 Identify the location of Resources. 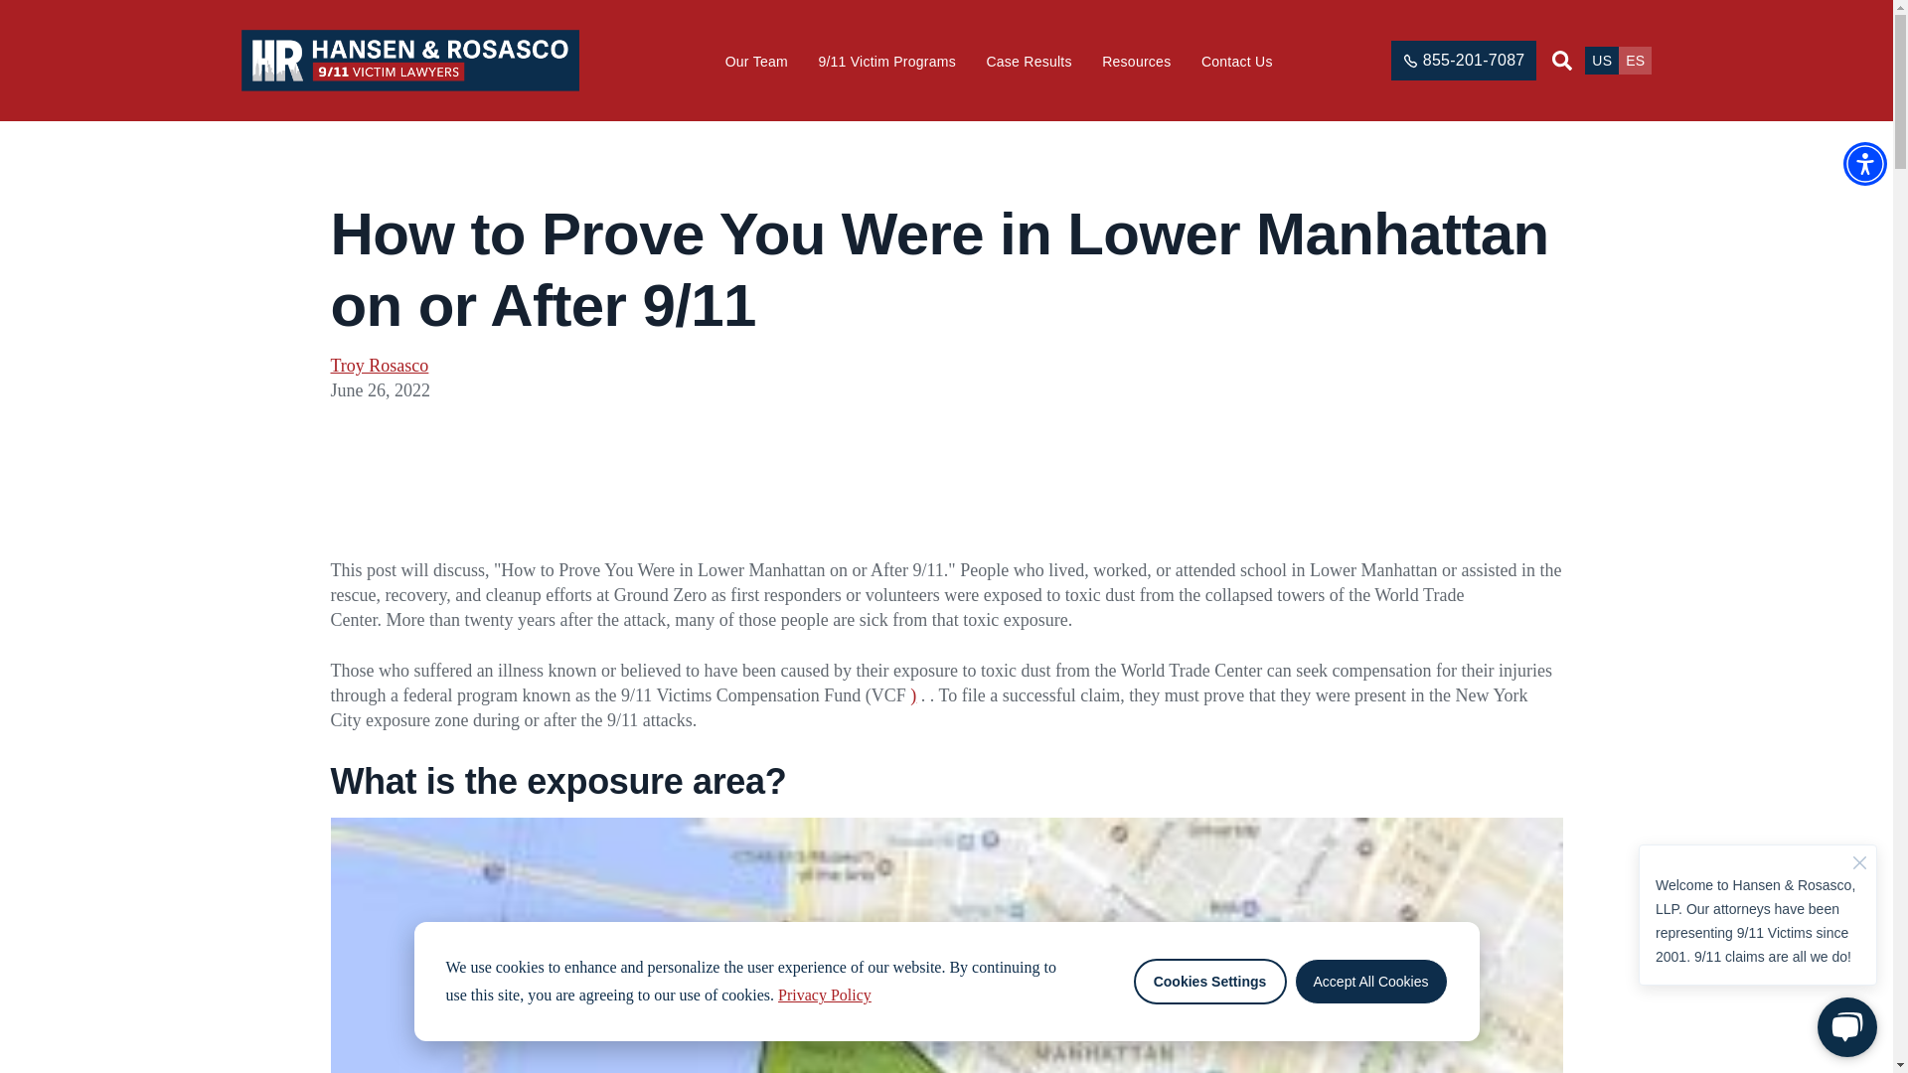
(1137, 62).